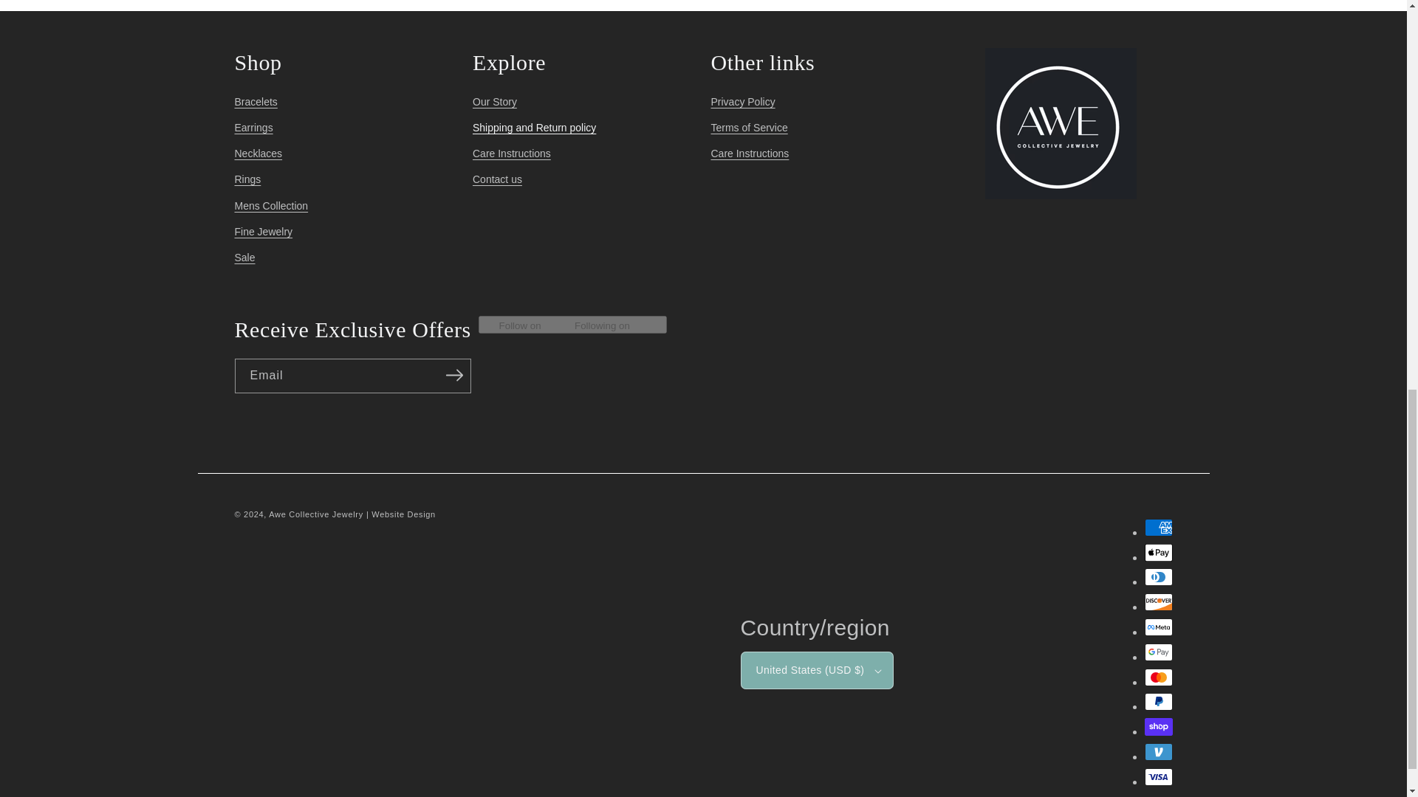 The width and height of the screenshot is (1418, 797). Describe the element at coordinates (1158, 602) in the screenshot. I see `Discover` at that location.